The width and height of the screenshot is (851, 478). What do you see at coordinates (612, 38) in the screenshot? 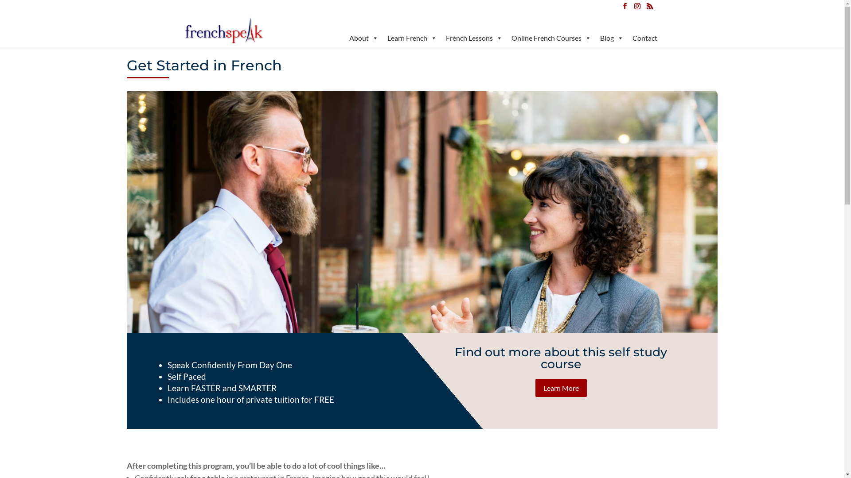
I see `Blog` at bounding box center [612, 38].